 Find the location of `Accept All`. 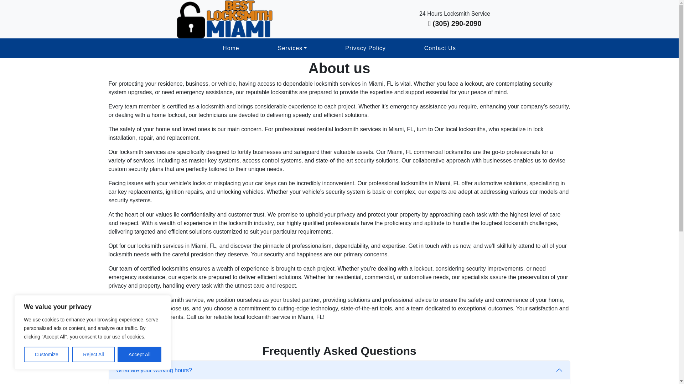

Accept All is located at coordinates (140, 354).